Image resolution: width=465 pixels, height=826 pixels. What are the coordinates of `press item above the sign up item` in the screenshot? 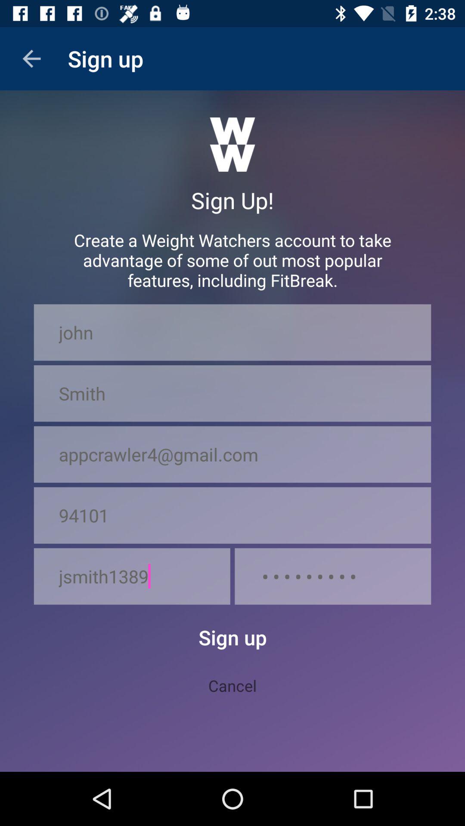 It's located at (132, 576).